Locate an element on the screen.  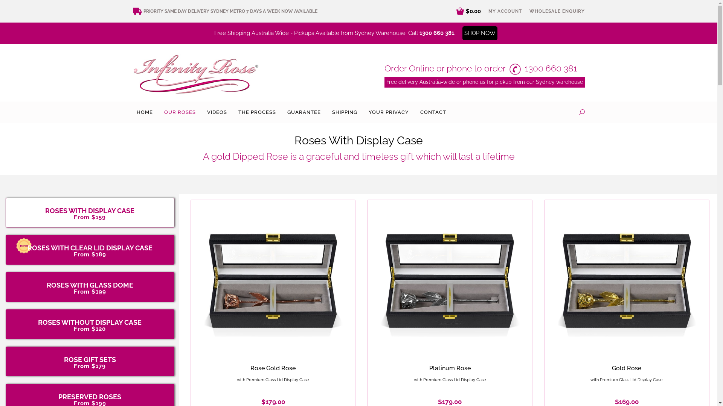
CONTACT is located at coordinates (433, 112).